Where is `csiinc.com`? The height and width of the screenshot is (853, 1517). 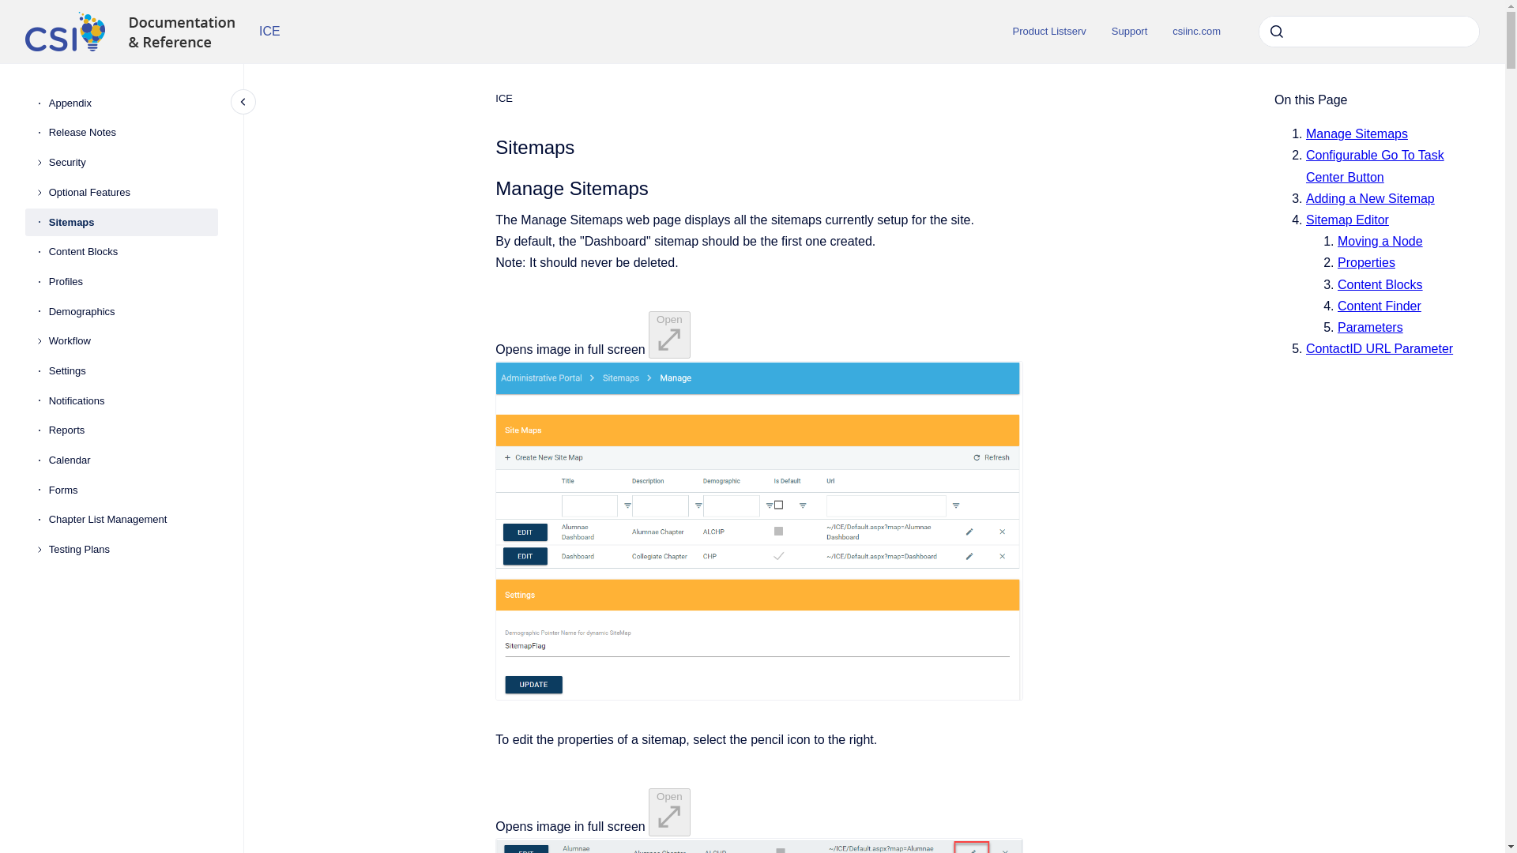
csiinc.com is located at coordinates (1196, 32).